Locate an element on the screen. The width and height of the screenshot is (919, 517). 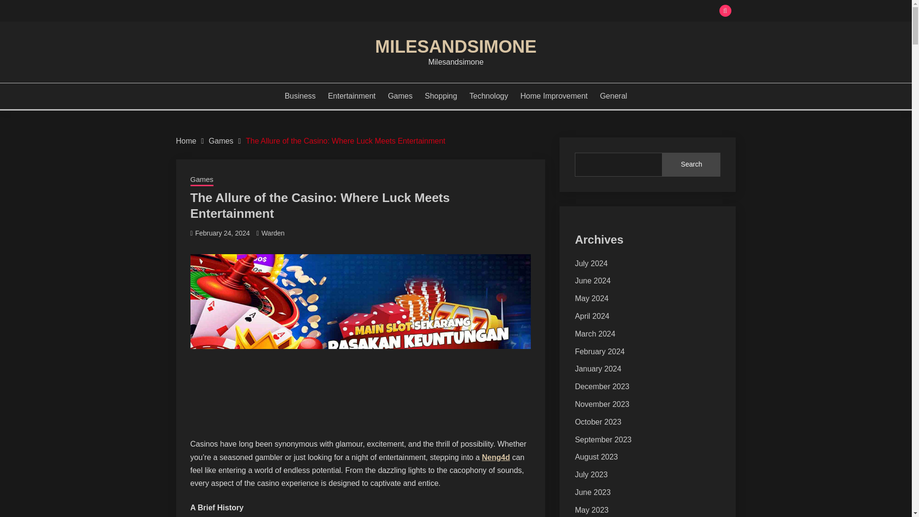
Search is located at coordinates (526, 11).